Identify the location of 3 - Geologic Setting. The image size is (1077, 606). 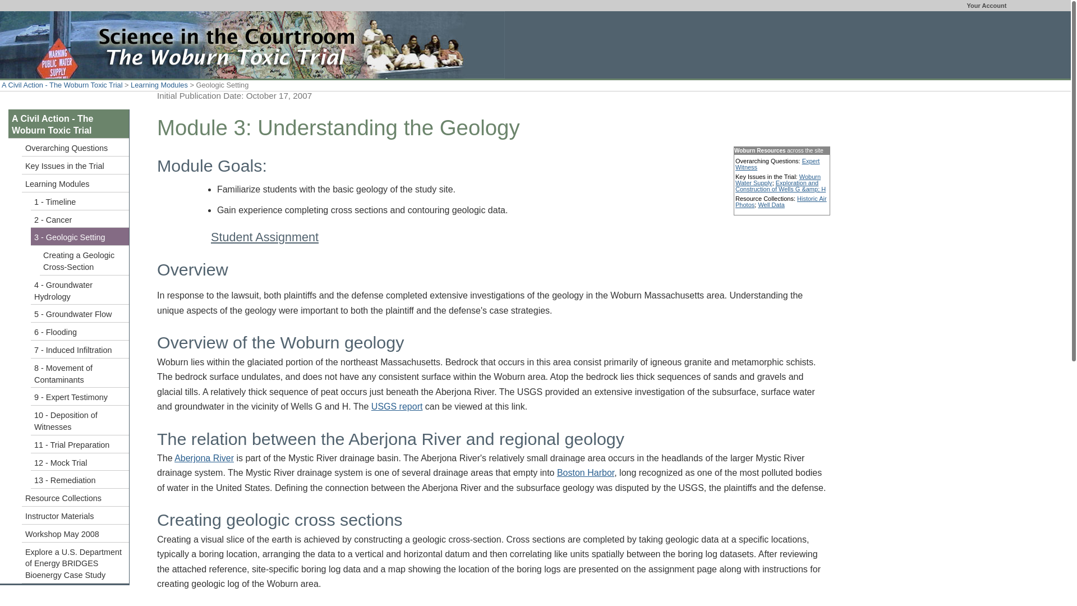
(80, 237).